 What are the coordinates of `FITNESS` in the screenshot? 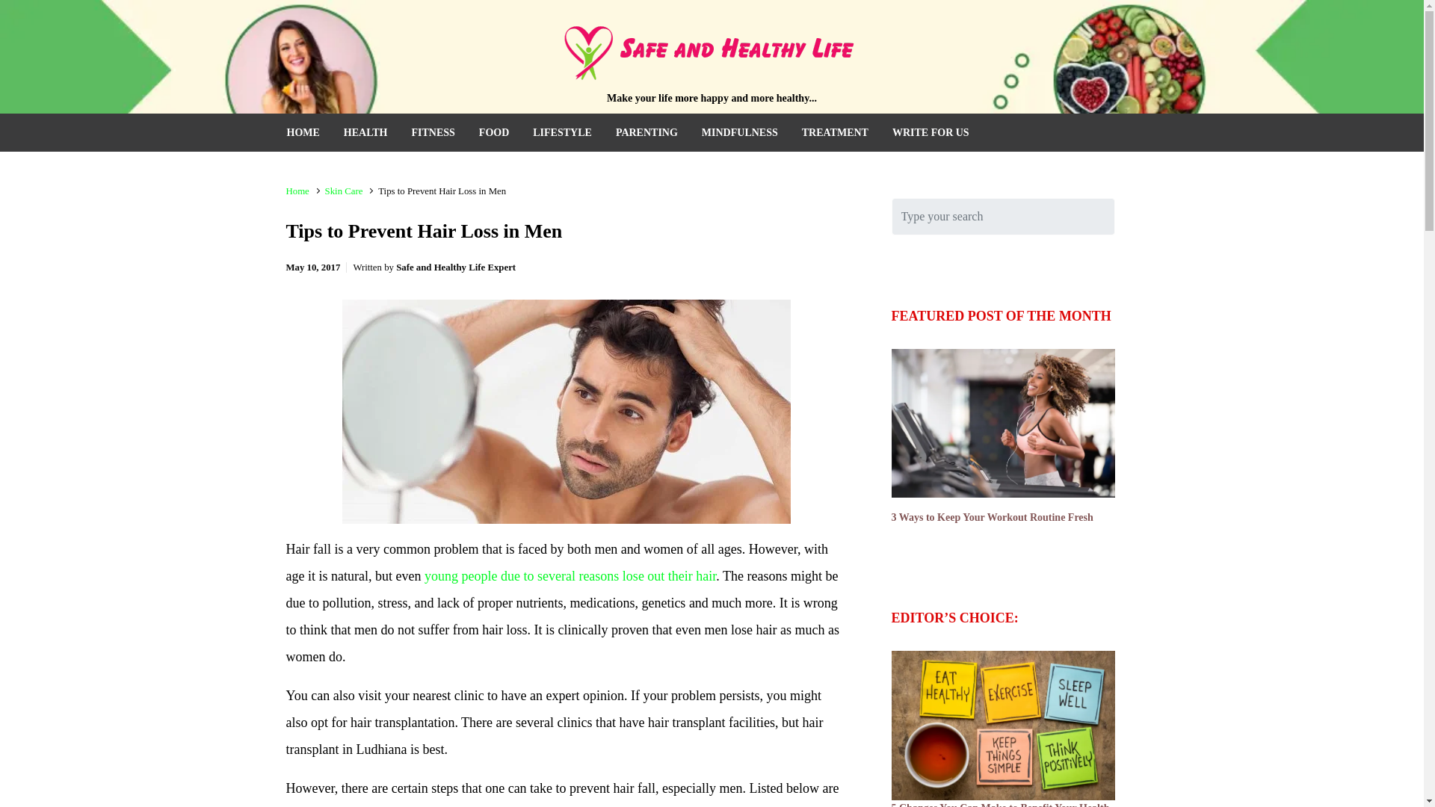 It's located at (432, 133).